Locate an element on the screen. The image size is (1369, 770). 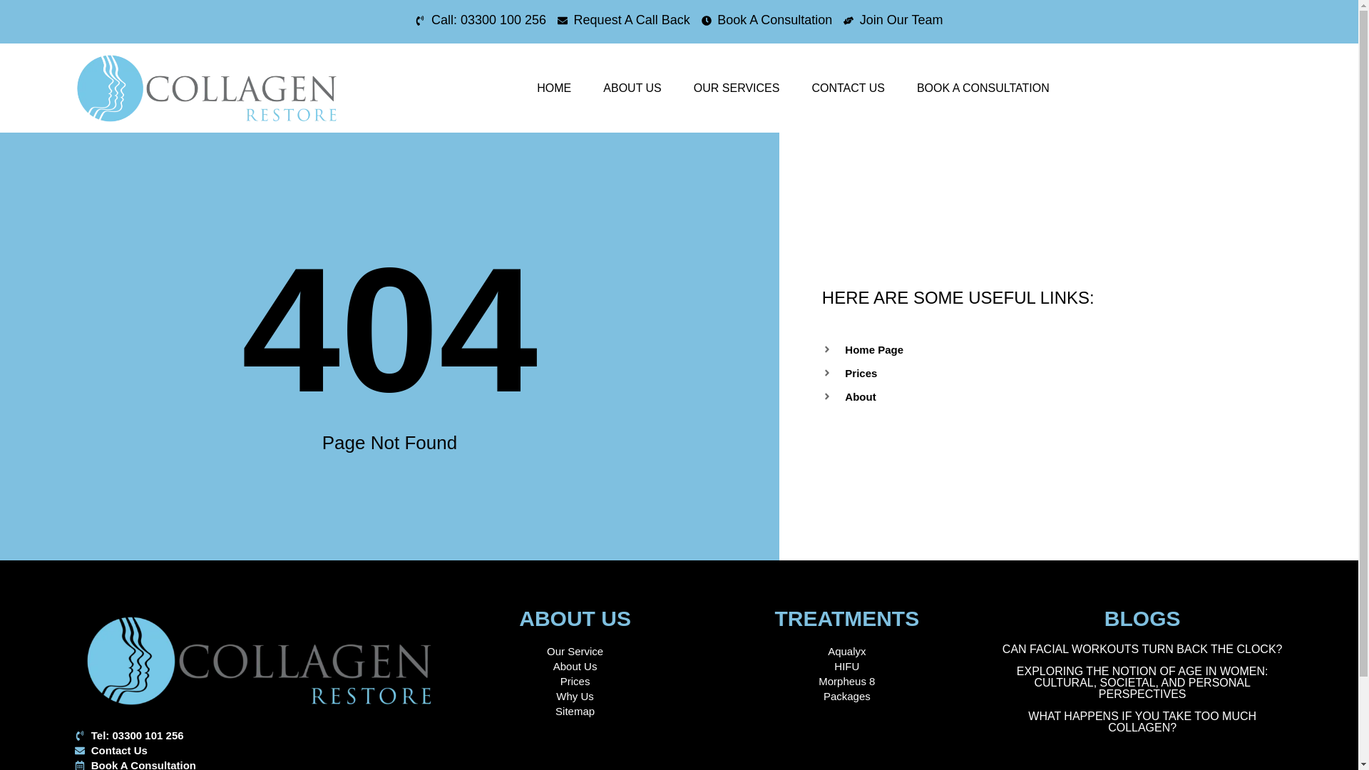
About is located at coordinates (1080, 396).